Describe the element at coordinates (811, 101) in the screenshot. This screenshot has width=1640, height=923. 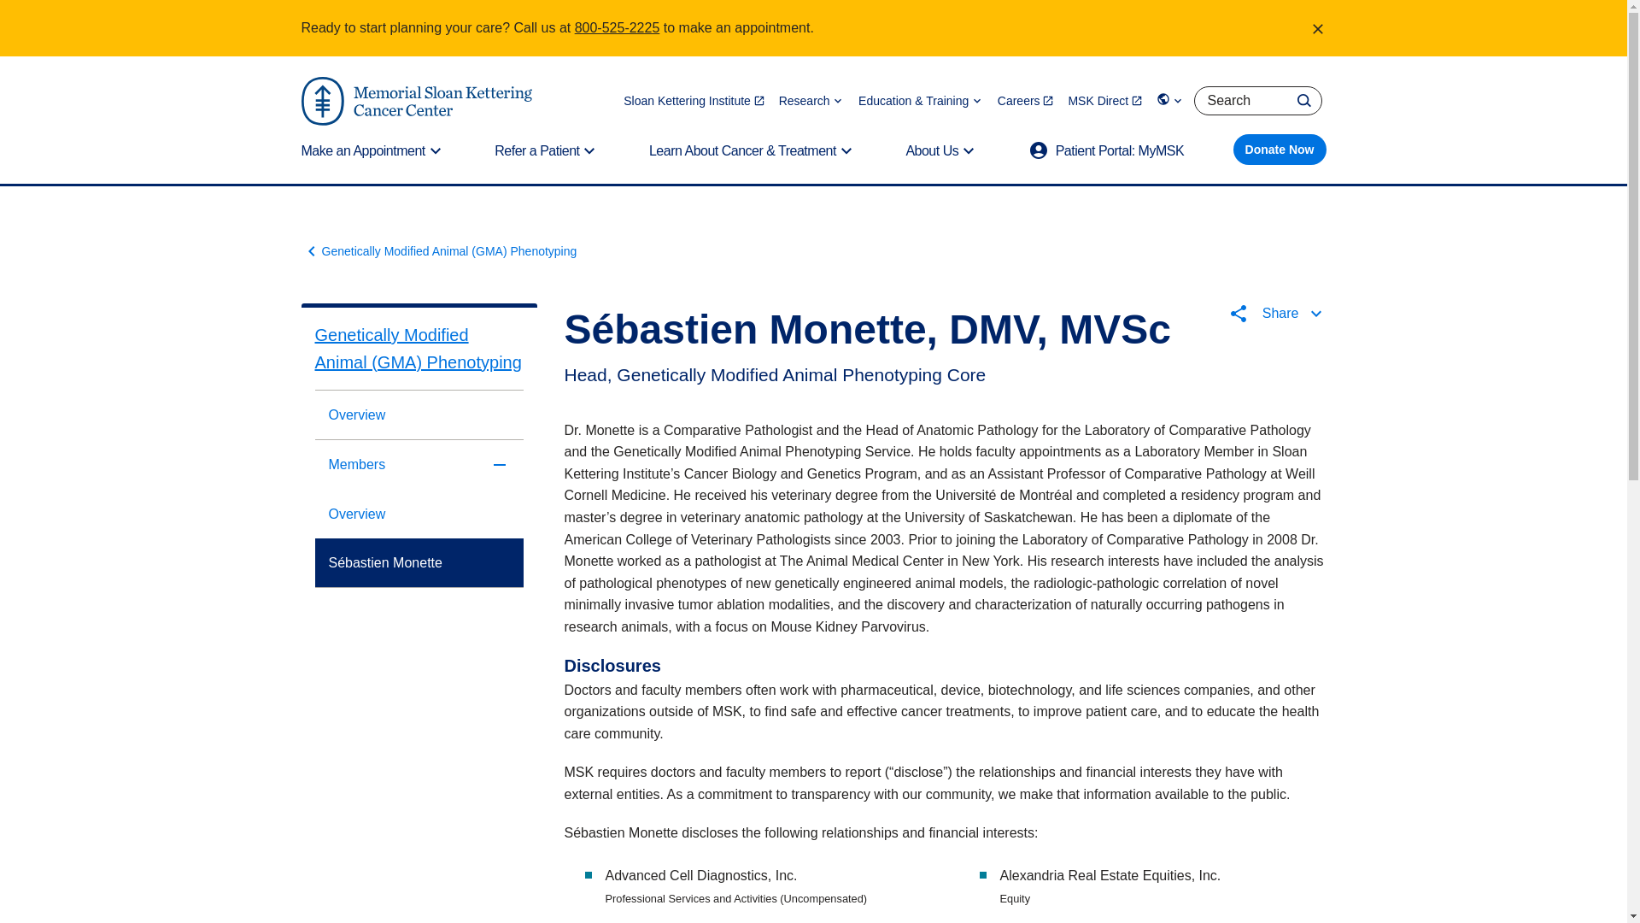
I see `Research` at that location.